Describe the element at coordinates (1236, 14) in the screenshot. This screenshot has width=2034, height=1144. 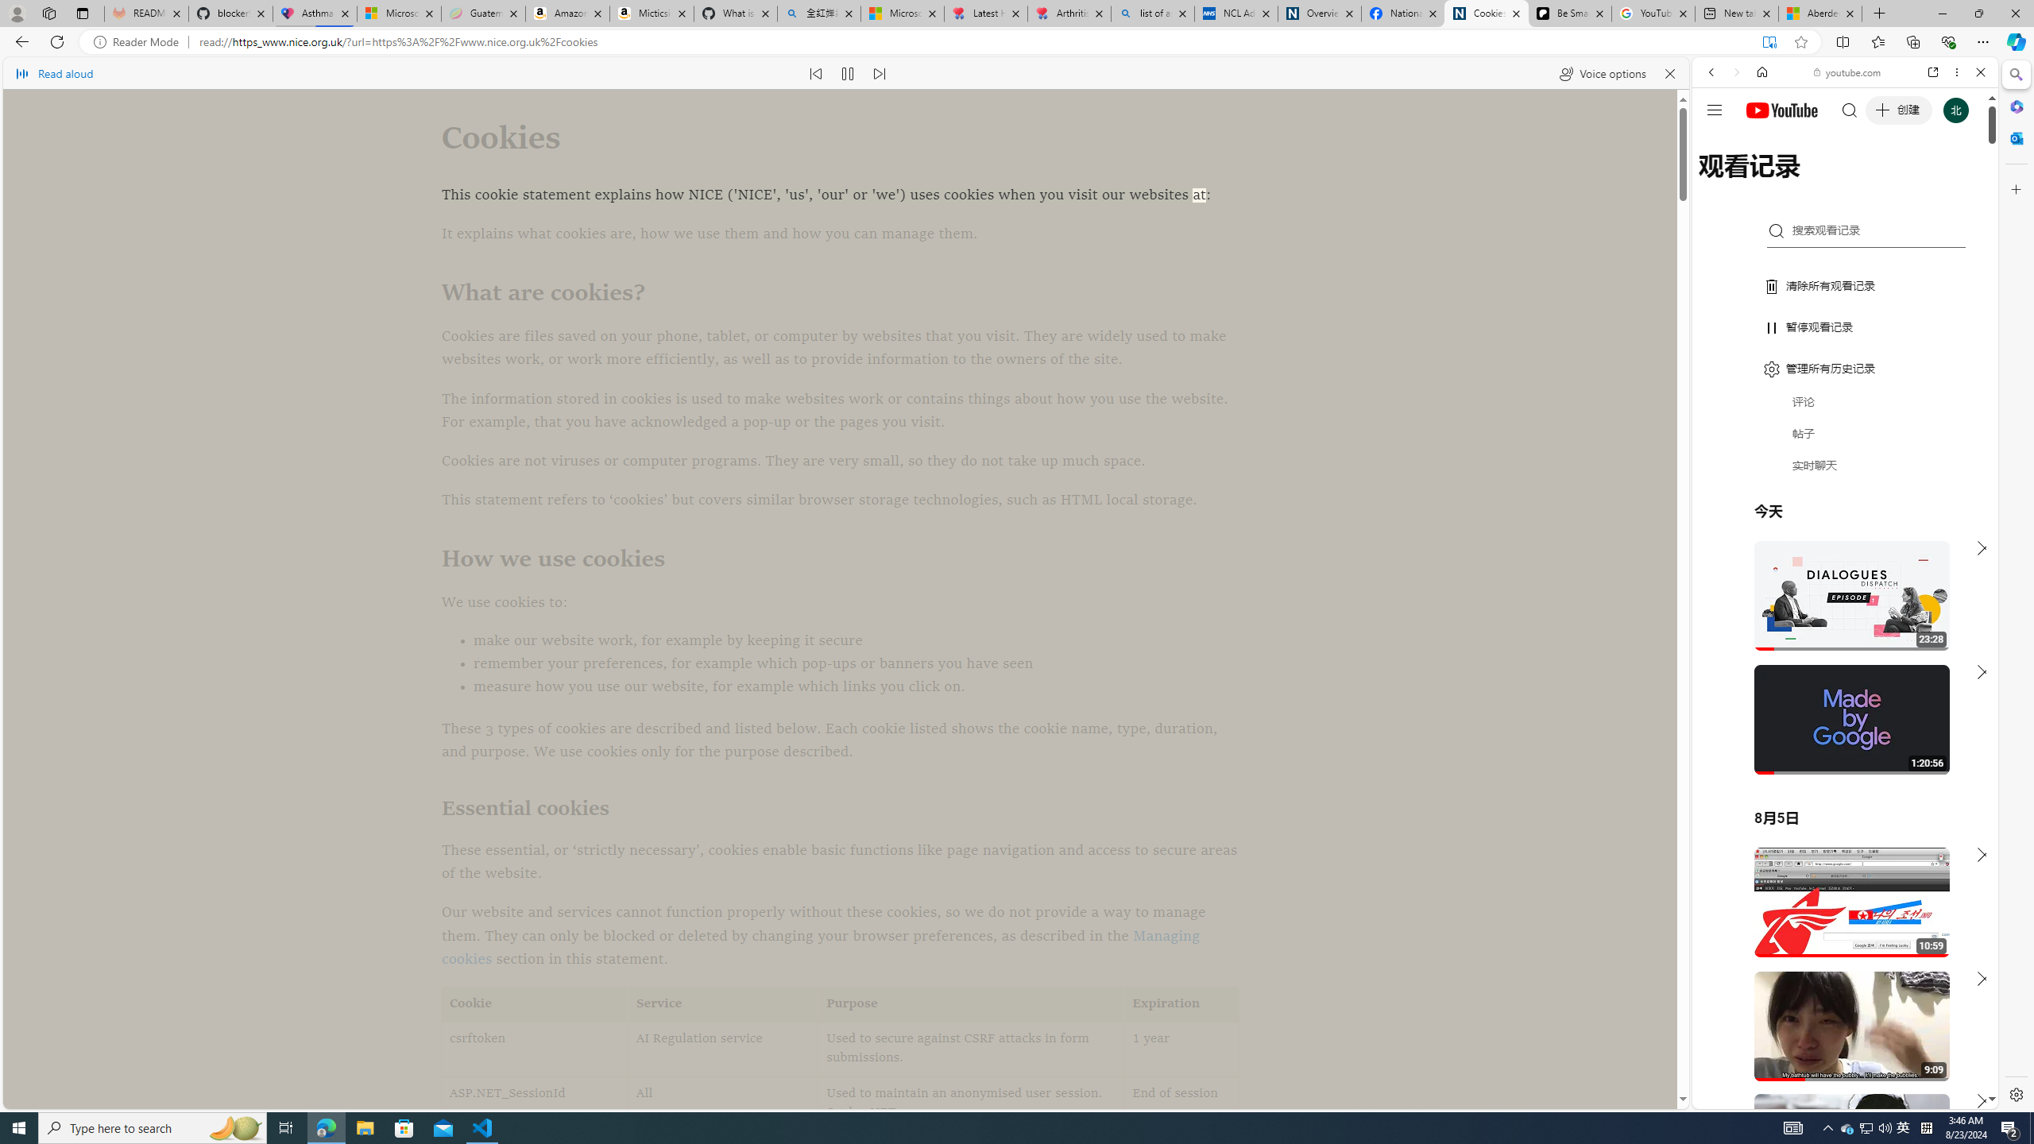
I see `NCL Adult Asthma Inhaler Choice Guideline` at that location.